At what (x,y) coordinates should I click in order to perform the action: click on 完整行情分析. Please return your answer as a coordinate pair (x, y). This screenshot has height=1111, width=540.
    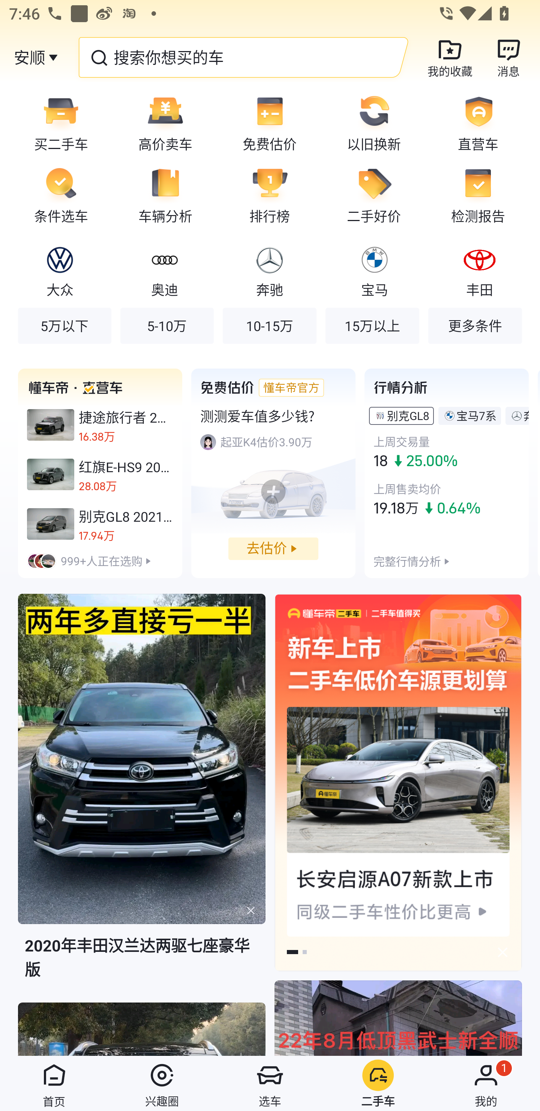
    Looking at the image, I should click on (407, 561).